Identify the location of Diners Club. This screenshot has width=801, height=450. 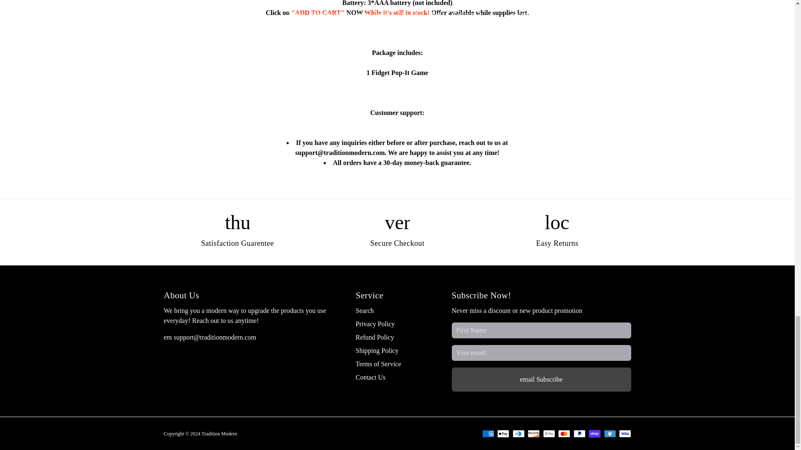
(518, 433).